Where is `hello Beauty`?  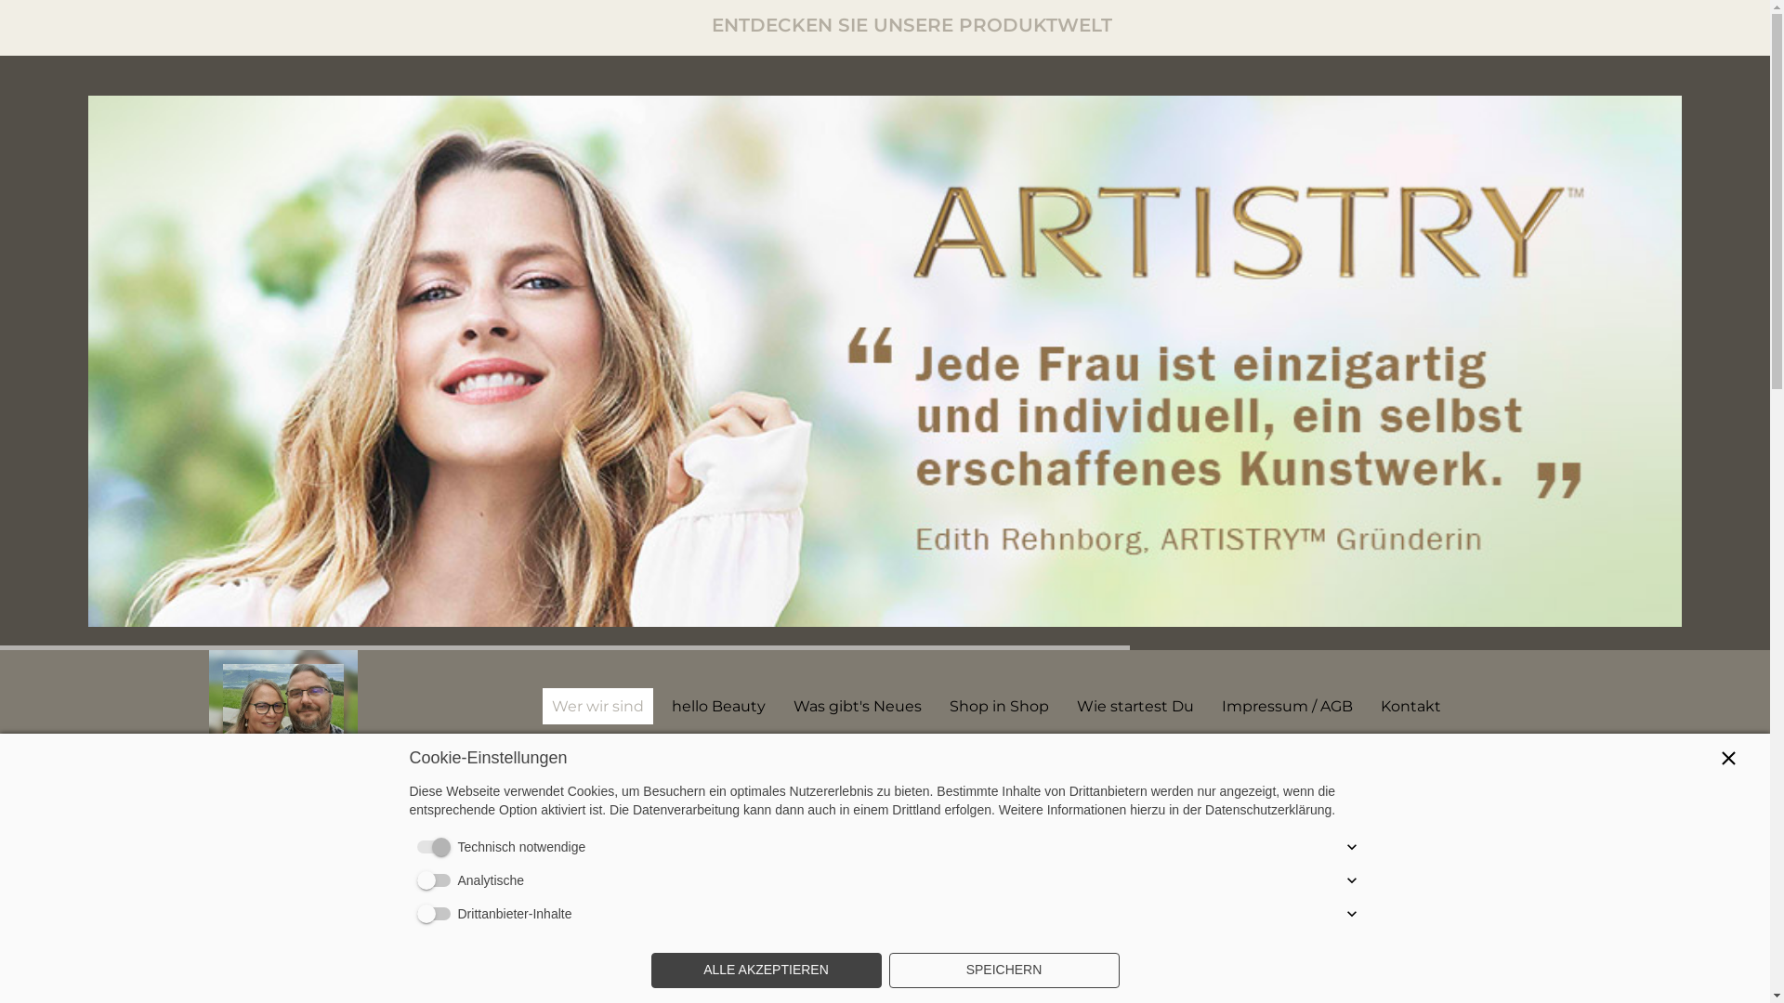
hello Beauty is located at coordinates (719, 706).